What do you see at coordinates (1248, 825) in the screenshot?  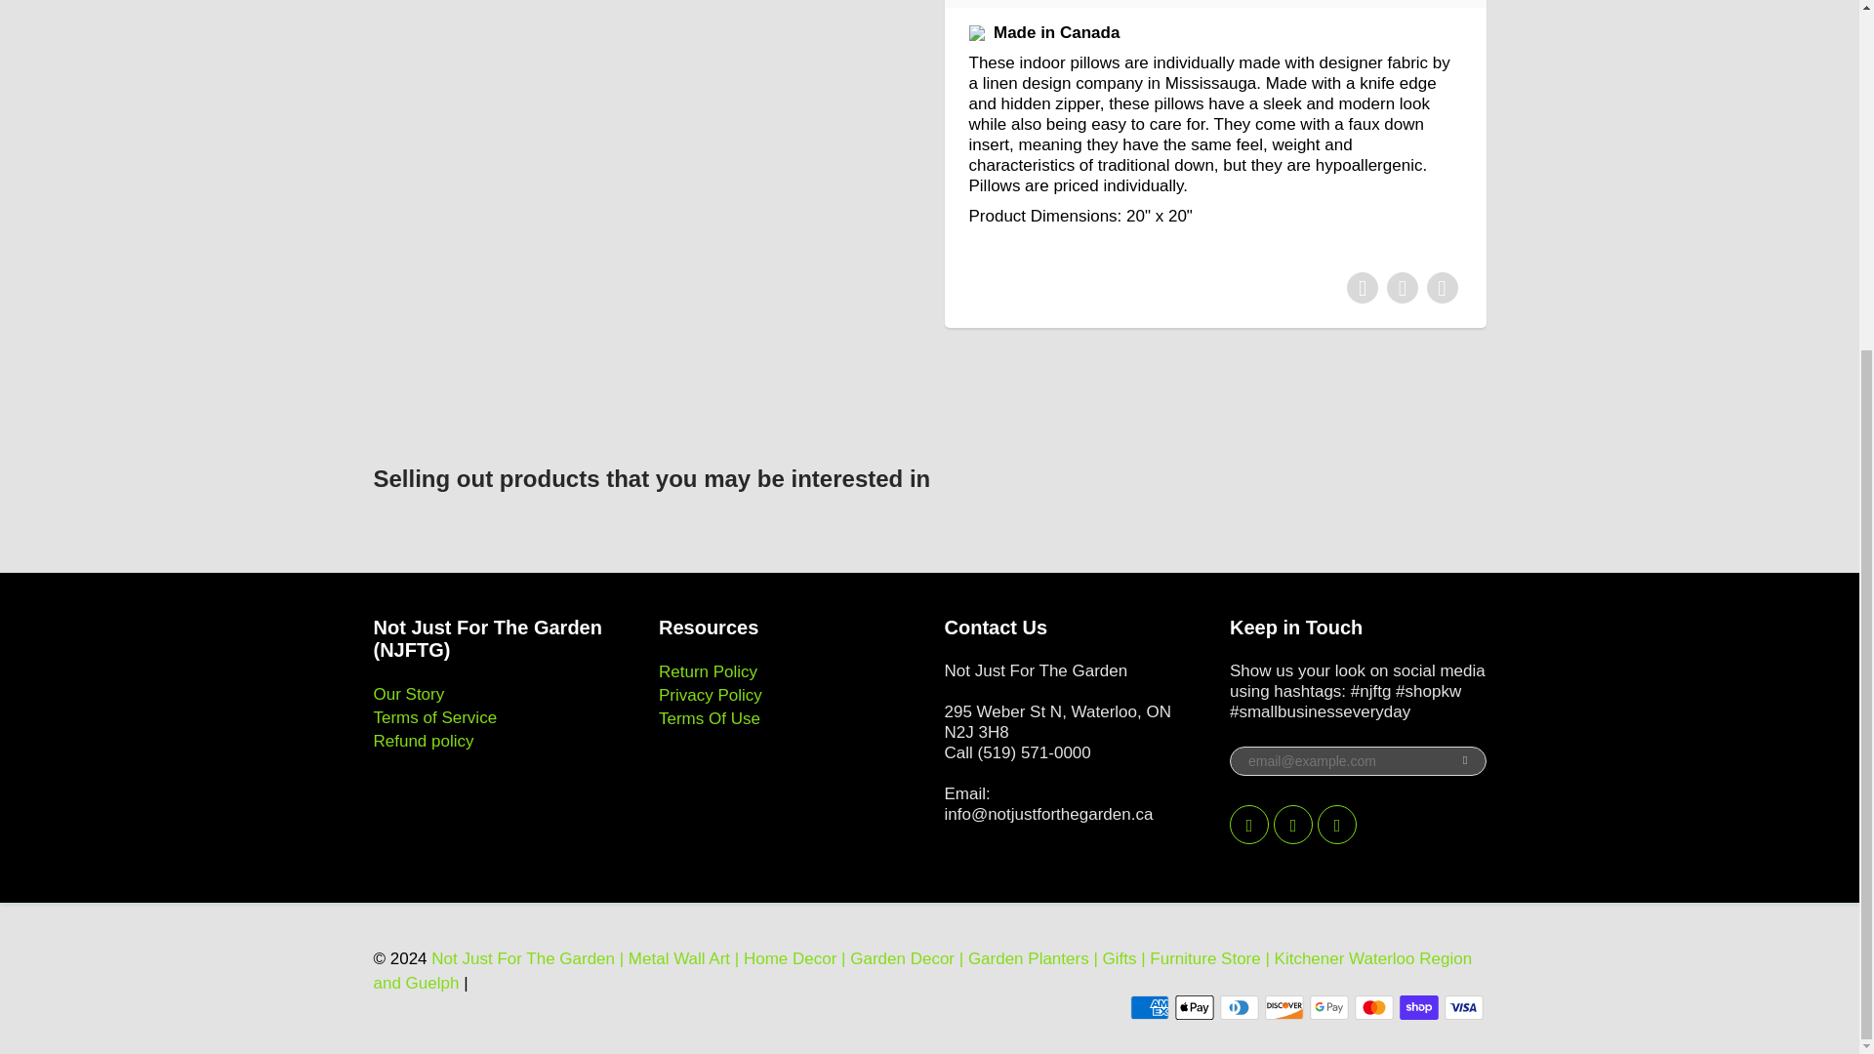 I see `Facebook` at bounding box center [1248, 825].